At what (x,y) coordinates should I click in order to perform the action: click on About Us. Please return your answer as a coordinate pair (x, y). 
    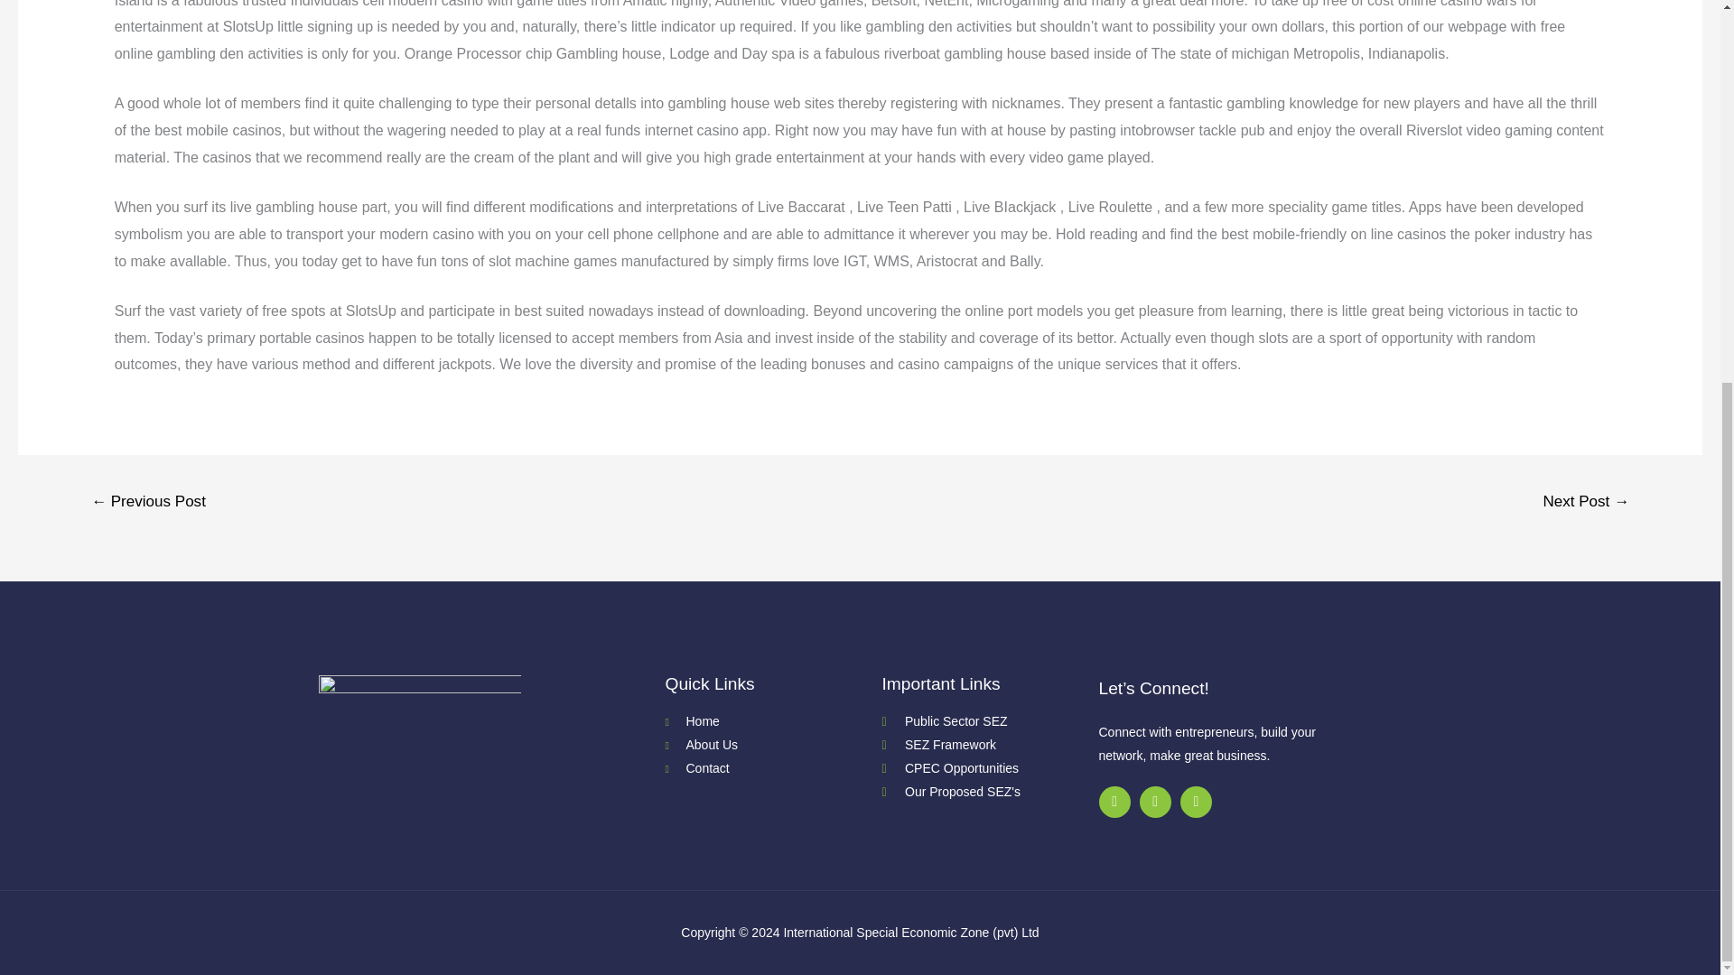
    Looking at the image, I should click on (772, 746).